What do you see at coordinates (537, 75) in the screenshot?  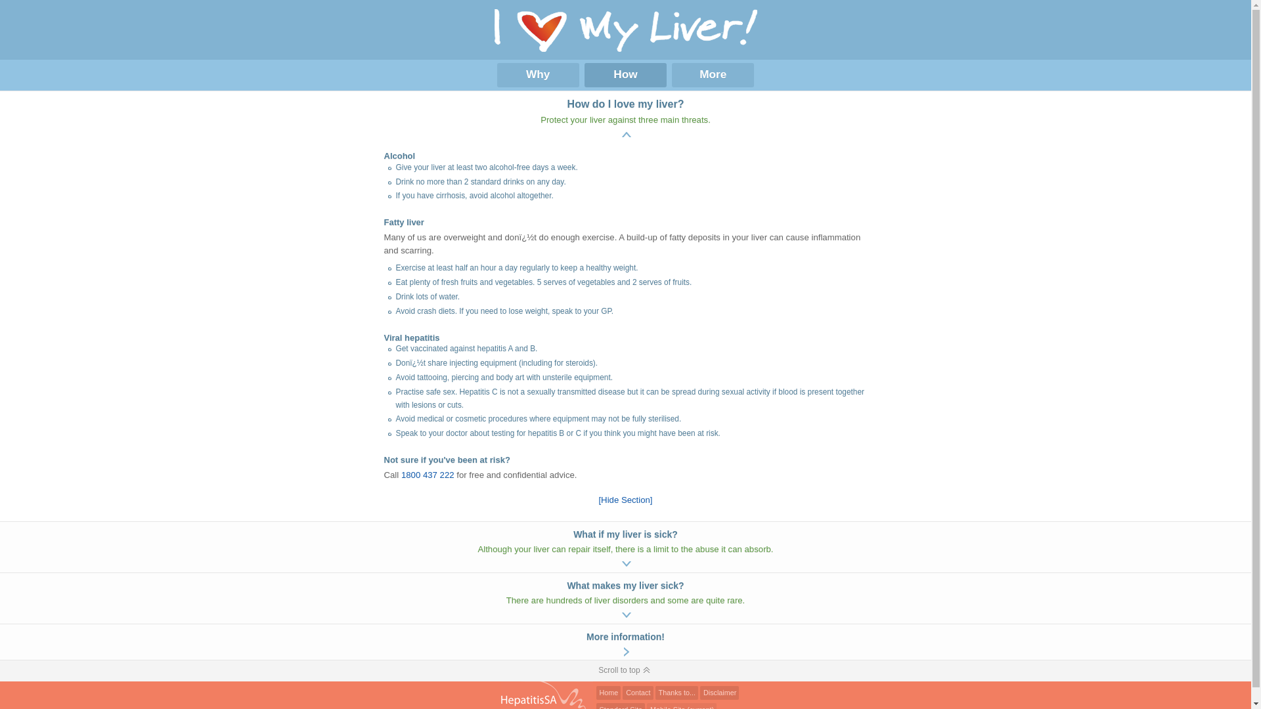 I see `Why` at bounding box center [537, 75].